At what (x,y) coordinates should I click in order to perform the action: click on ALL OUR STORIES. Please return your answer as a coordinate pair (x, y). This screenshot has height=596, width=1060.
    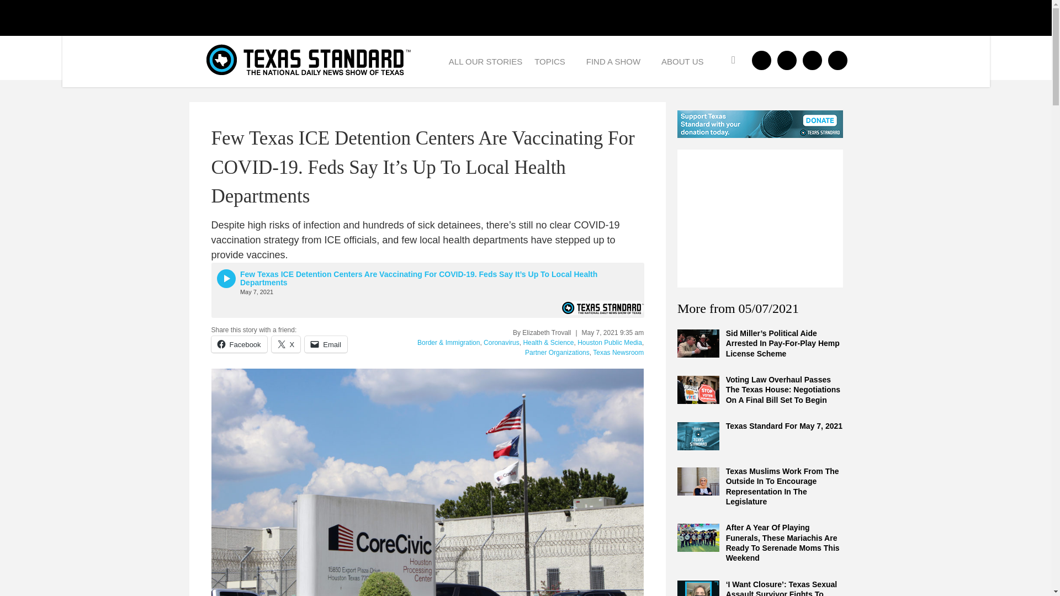
    Looking at the image, I should click on (485, 60).